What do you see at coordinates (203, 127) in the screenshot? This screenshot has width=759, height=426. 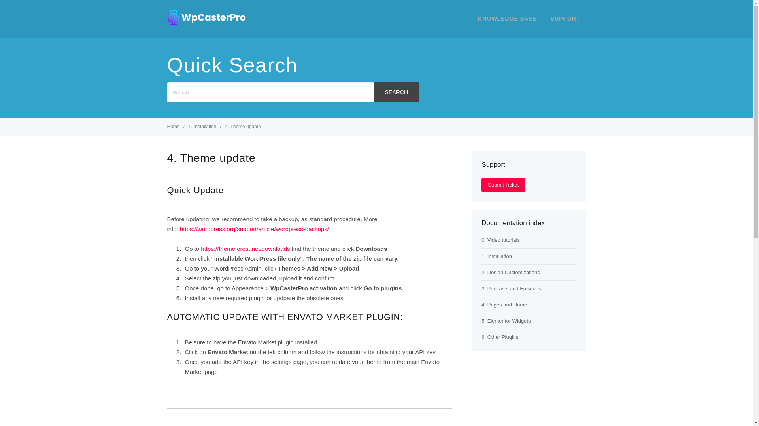 I see `1. Installation` at bounding box center [203, 127].